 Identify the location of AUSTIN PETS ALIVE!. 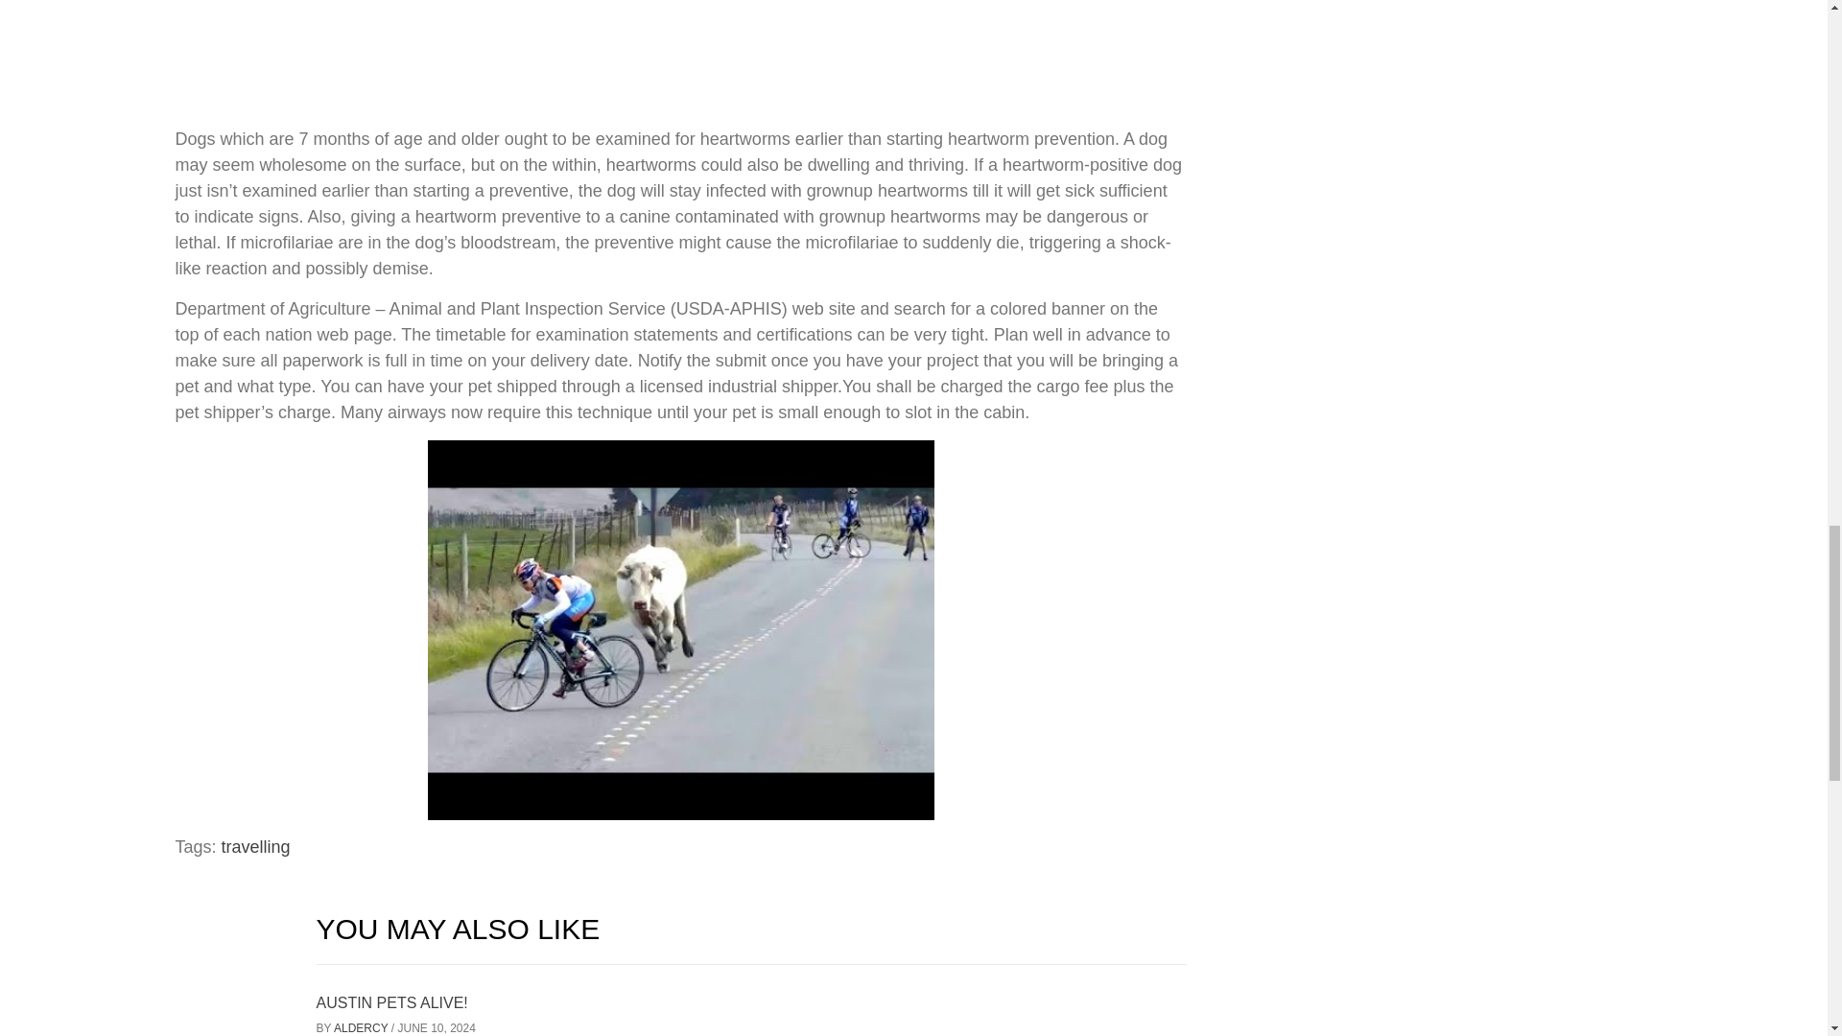
(391, 1002).